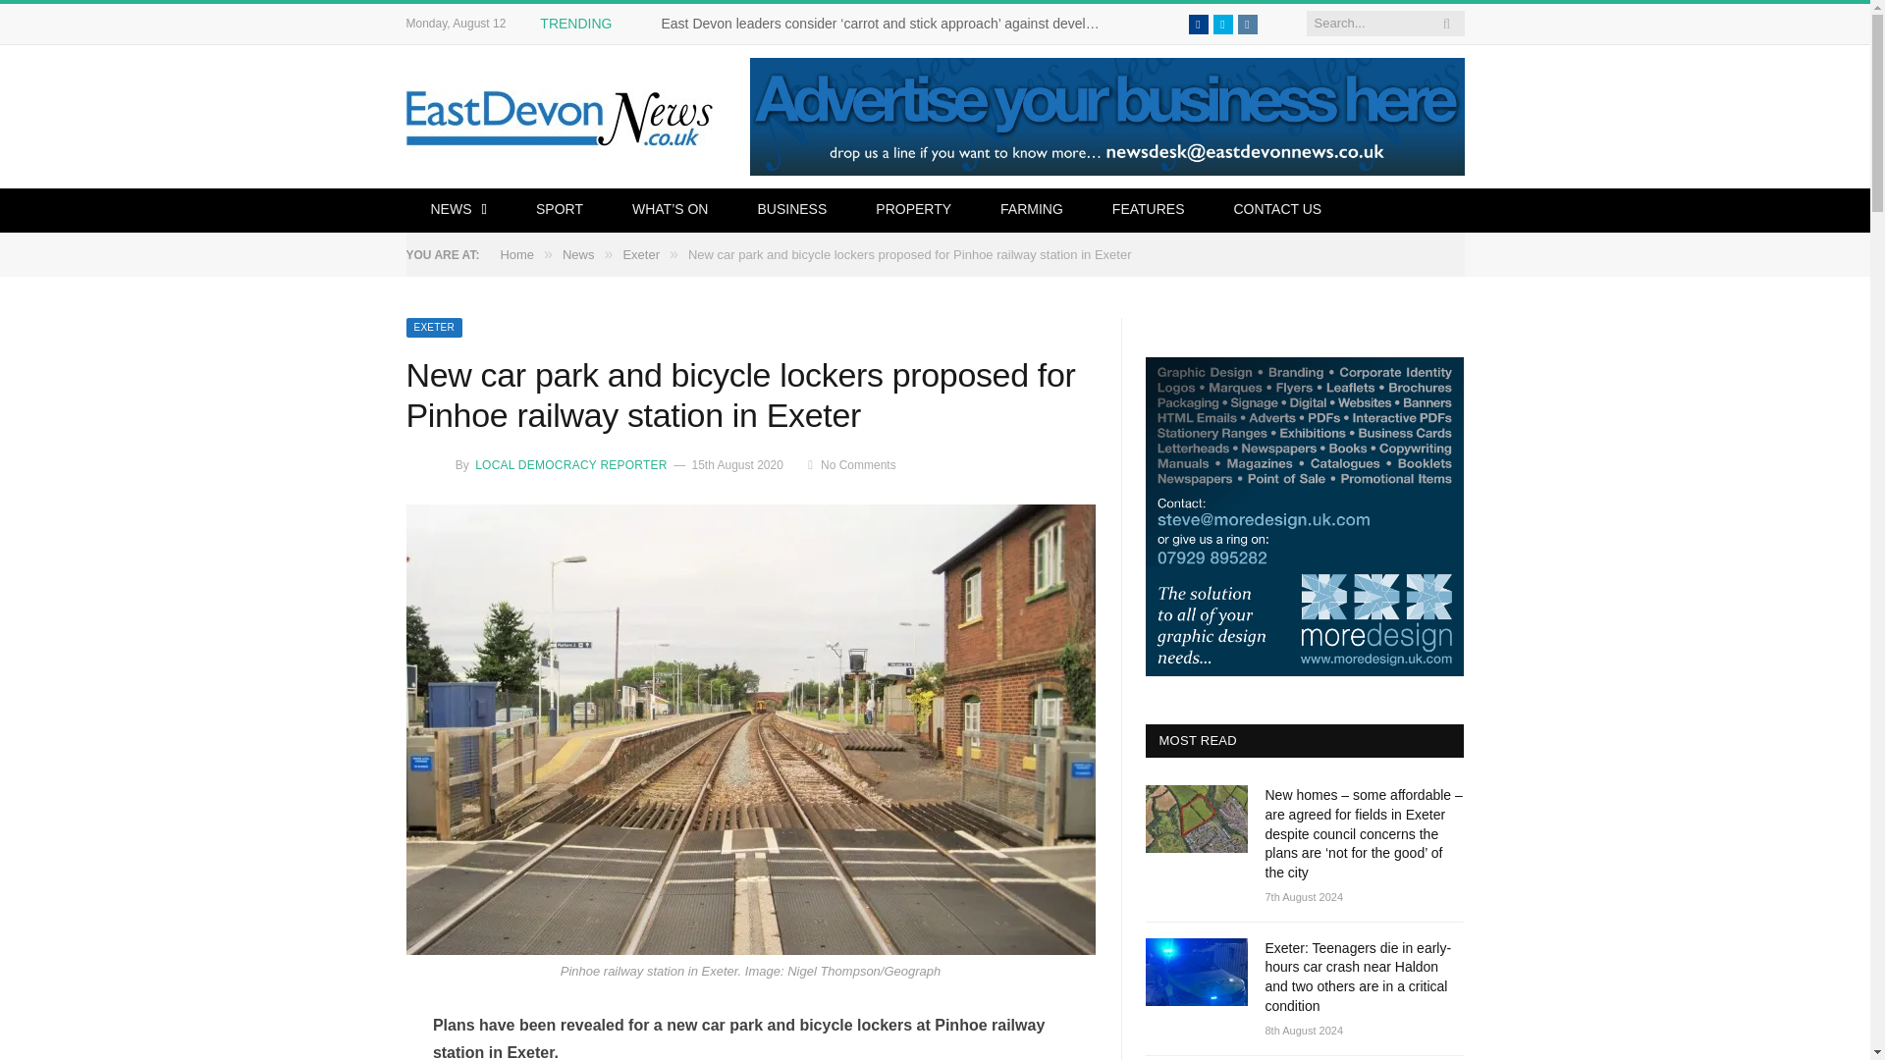 This screenshot has width=1885, height=1060. Describe the element at coordinates (791, 210) in the screenshot. I see `BUSINESS` at that location.